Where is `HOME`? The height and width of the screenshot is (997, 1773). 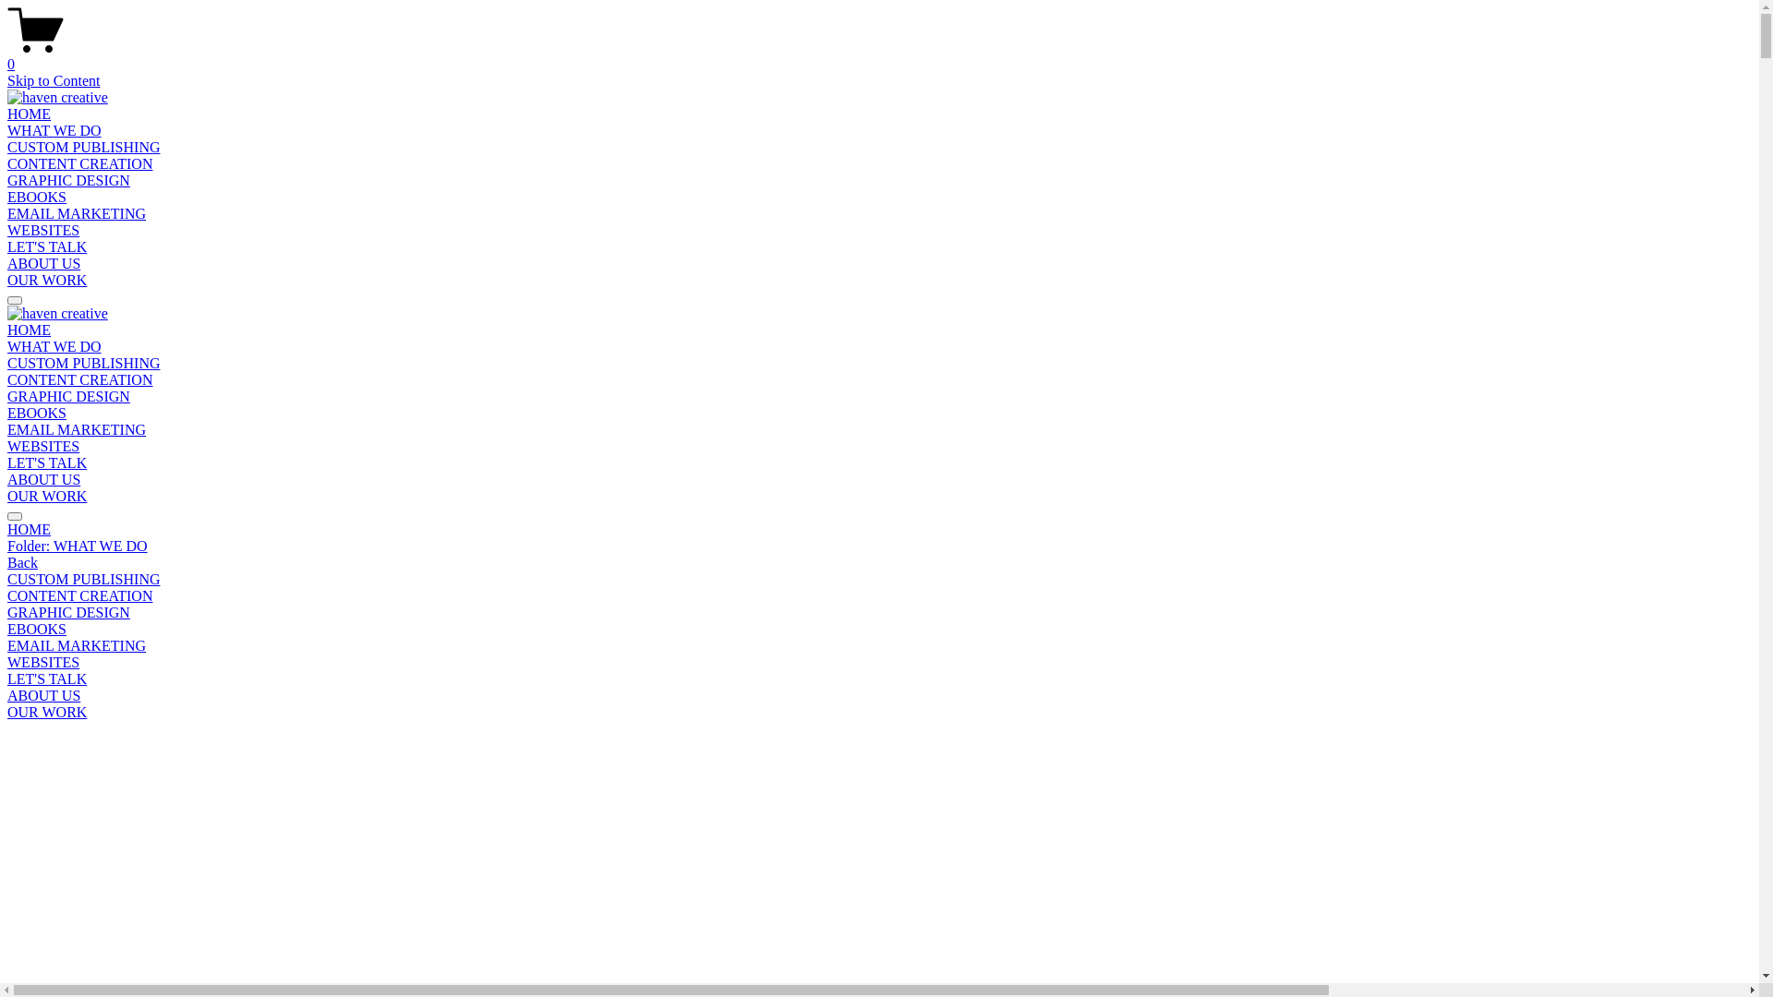
HOME is located at coordinates (30, 114).